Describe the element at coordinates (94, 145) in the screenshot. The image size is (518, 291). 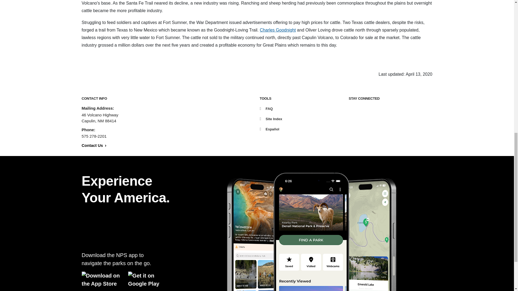
I see `Contact Us` at that location.